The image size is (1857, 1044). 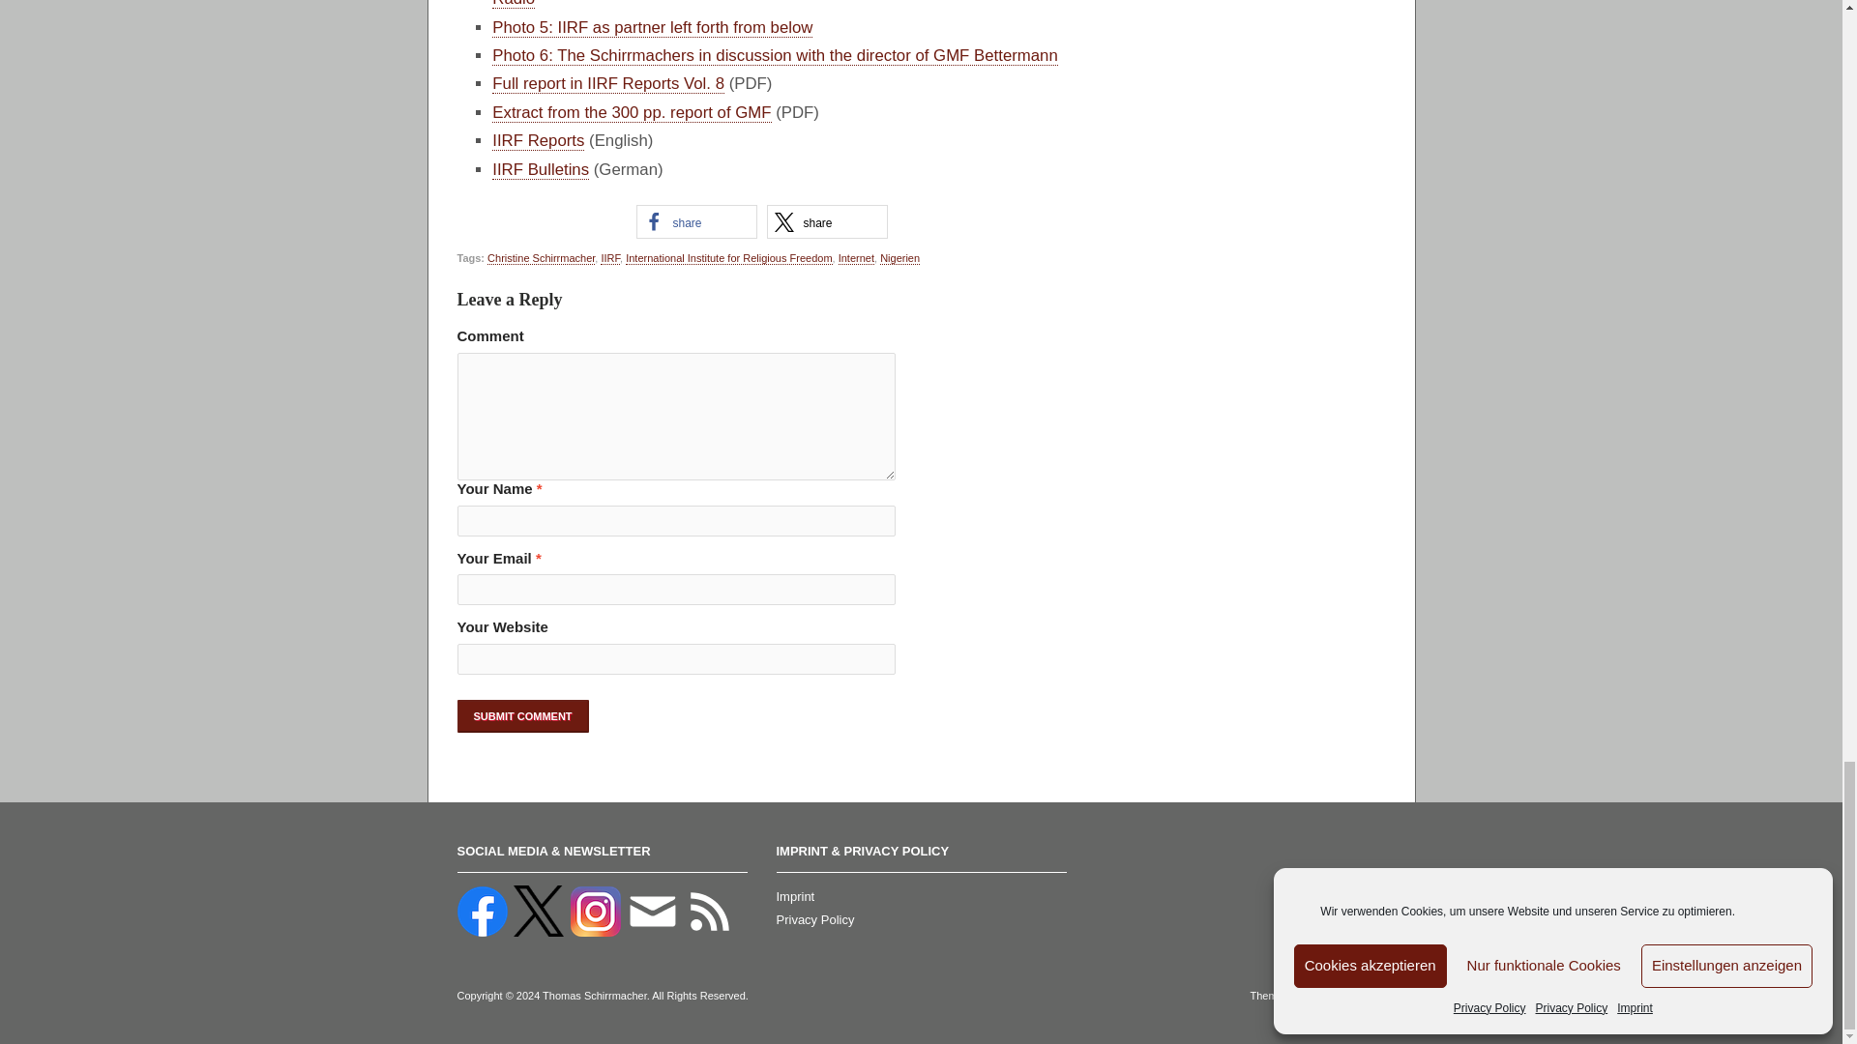 What do you see at coordinates (631, 112) in the screenshot?
I see `PDF Extract from the 300 pp. report of GMF` at bounding box center [631, 112].